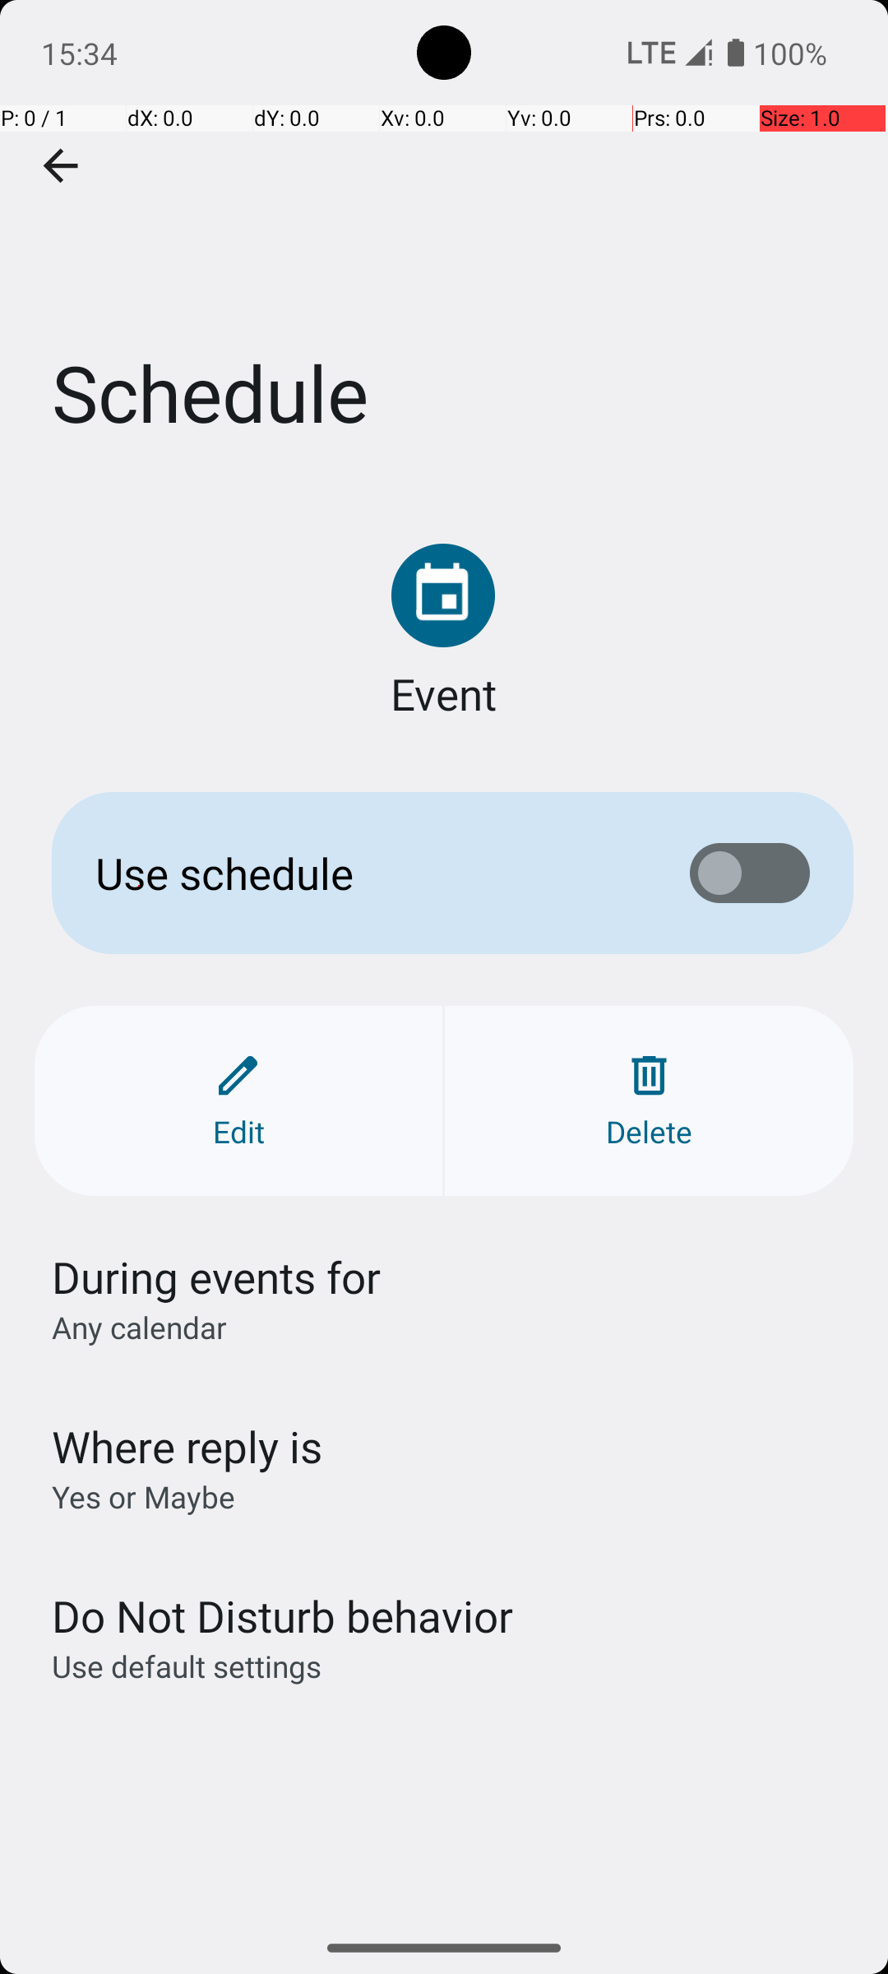 This screenshot has width=888, height=1974. Describe the element at coordinates (187, 1446) in the screenshot. I see `Where reply is` at that location.